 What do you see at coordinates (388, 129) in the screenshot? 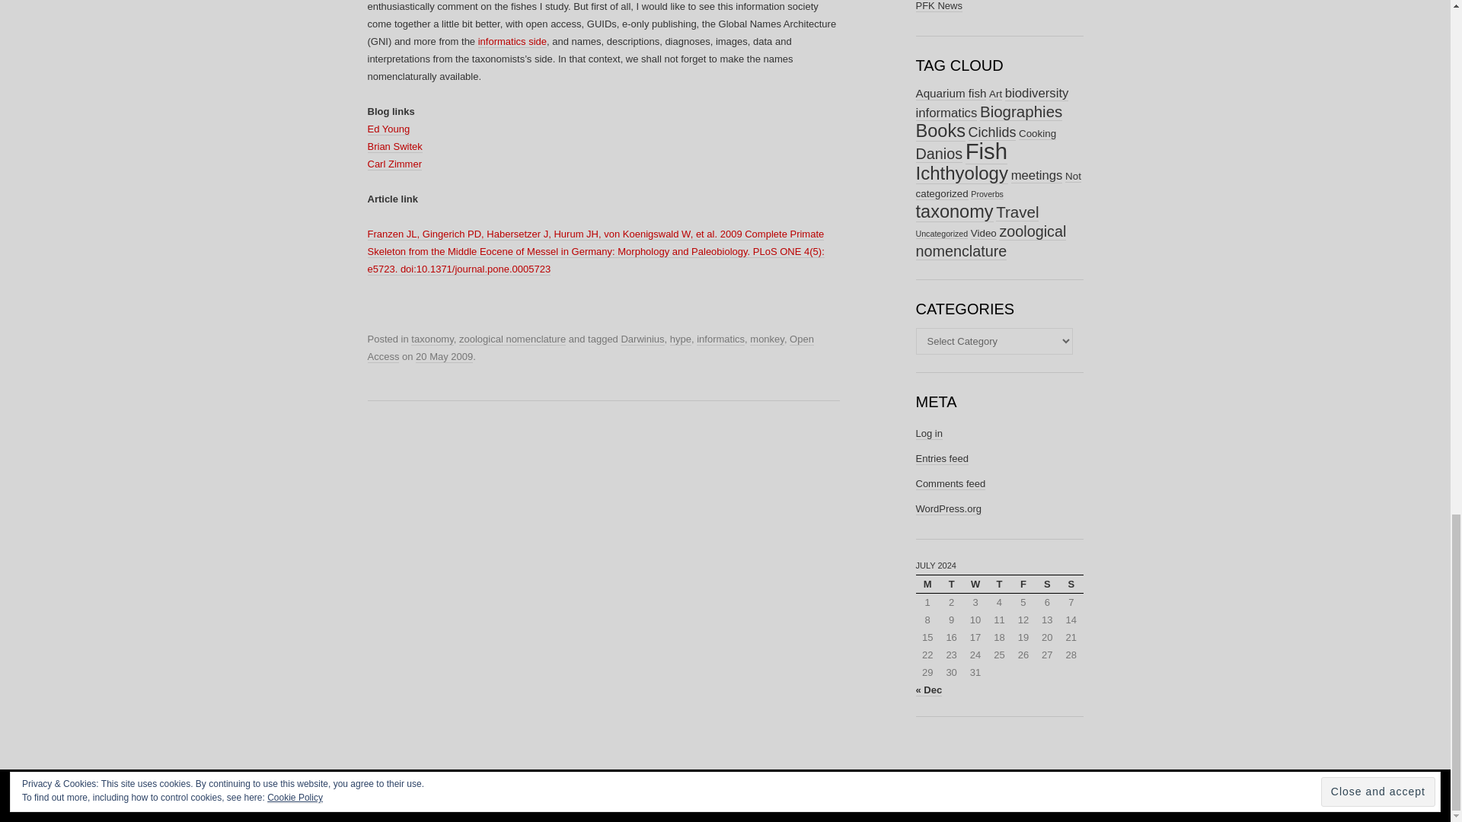
I see `Ed Young` at bounding box center [388, 129].